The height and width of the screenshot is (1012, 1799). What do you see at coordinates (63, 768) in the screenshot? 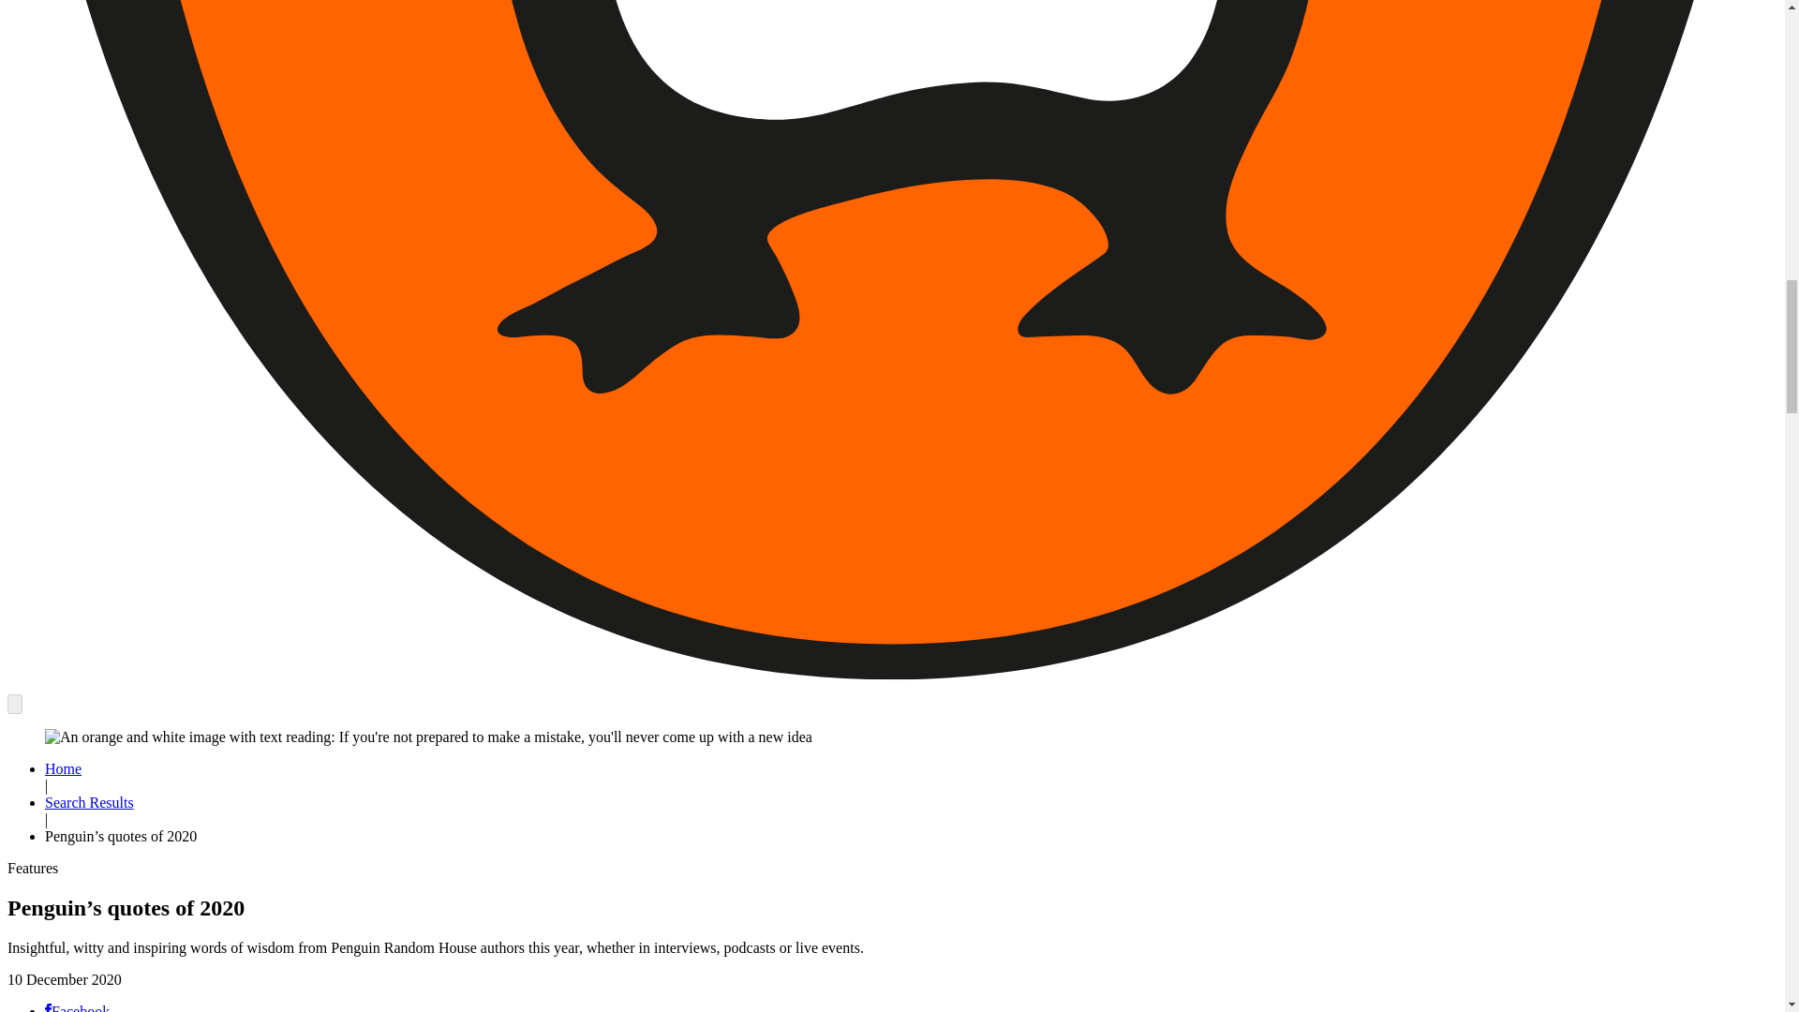
I see `Home` at bounding box center [63, 768].